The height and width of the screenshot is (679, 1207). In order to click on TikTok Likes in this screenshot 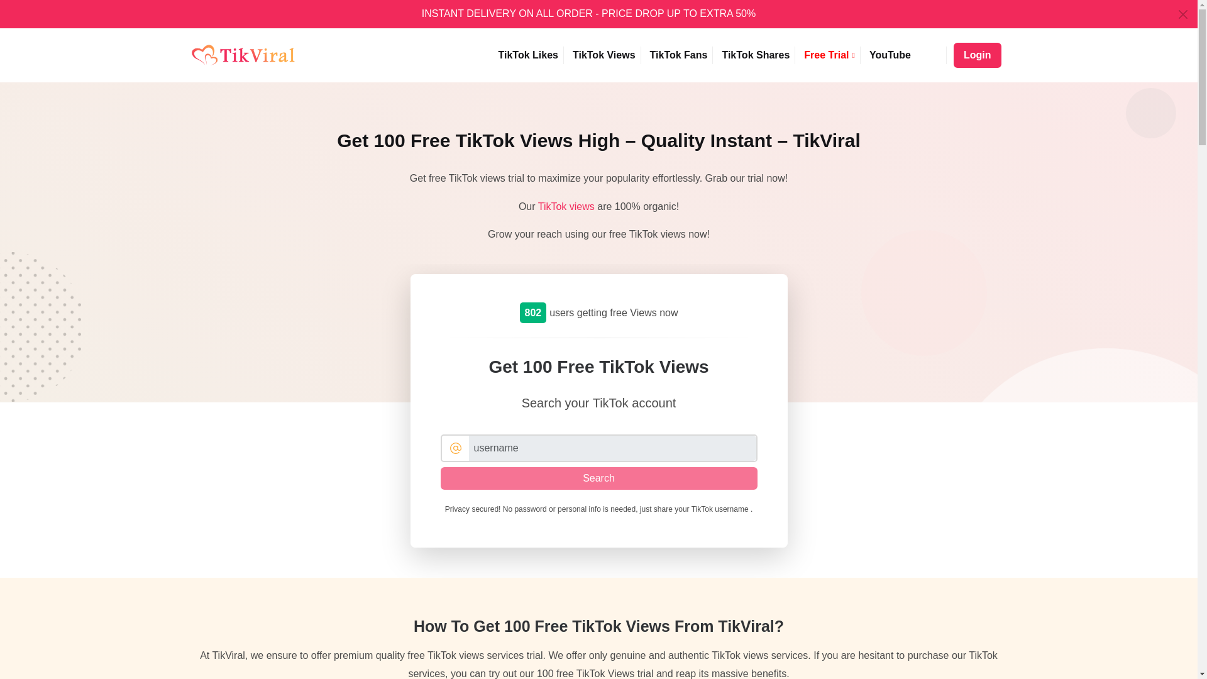, I will do `click(528, 55)`.